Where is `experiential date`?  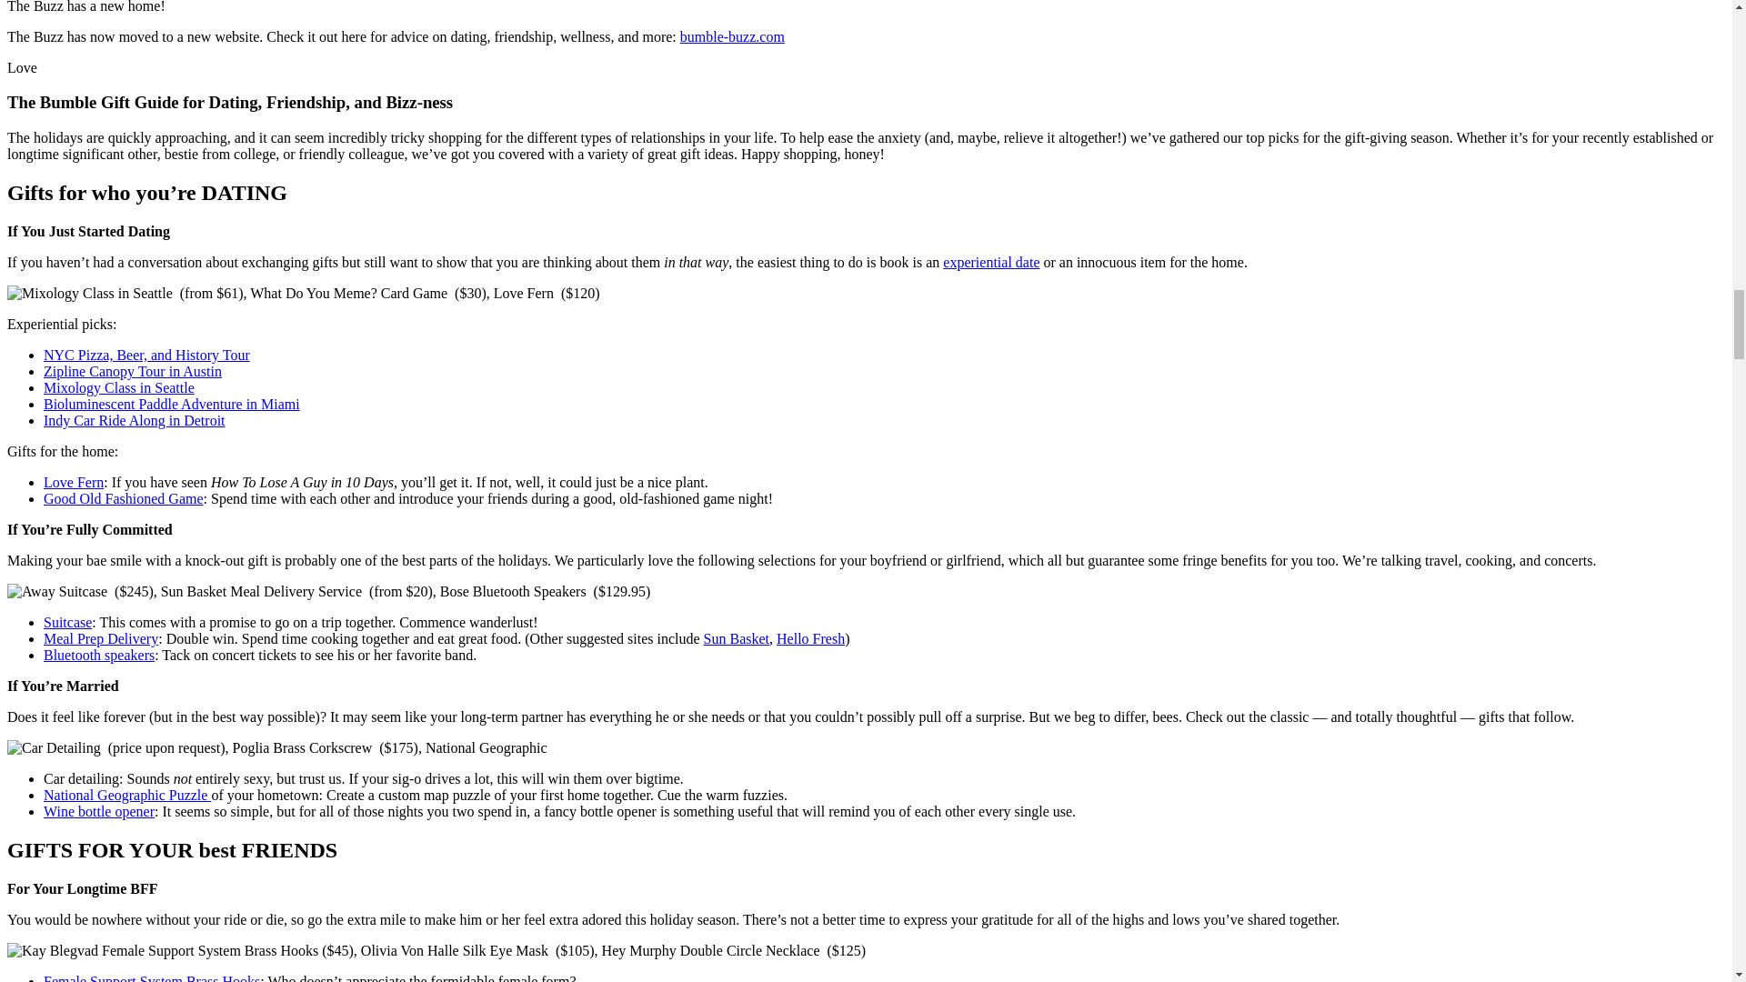 experiential date is located at coordinates (990, 262).